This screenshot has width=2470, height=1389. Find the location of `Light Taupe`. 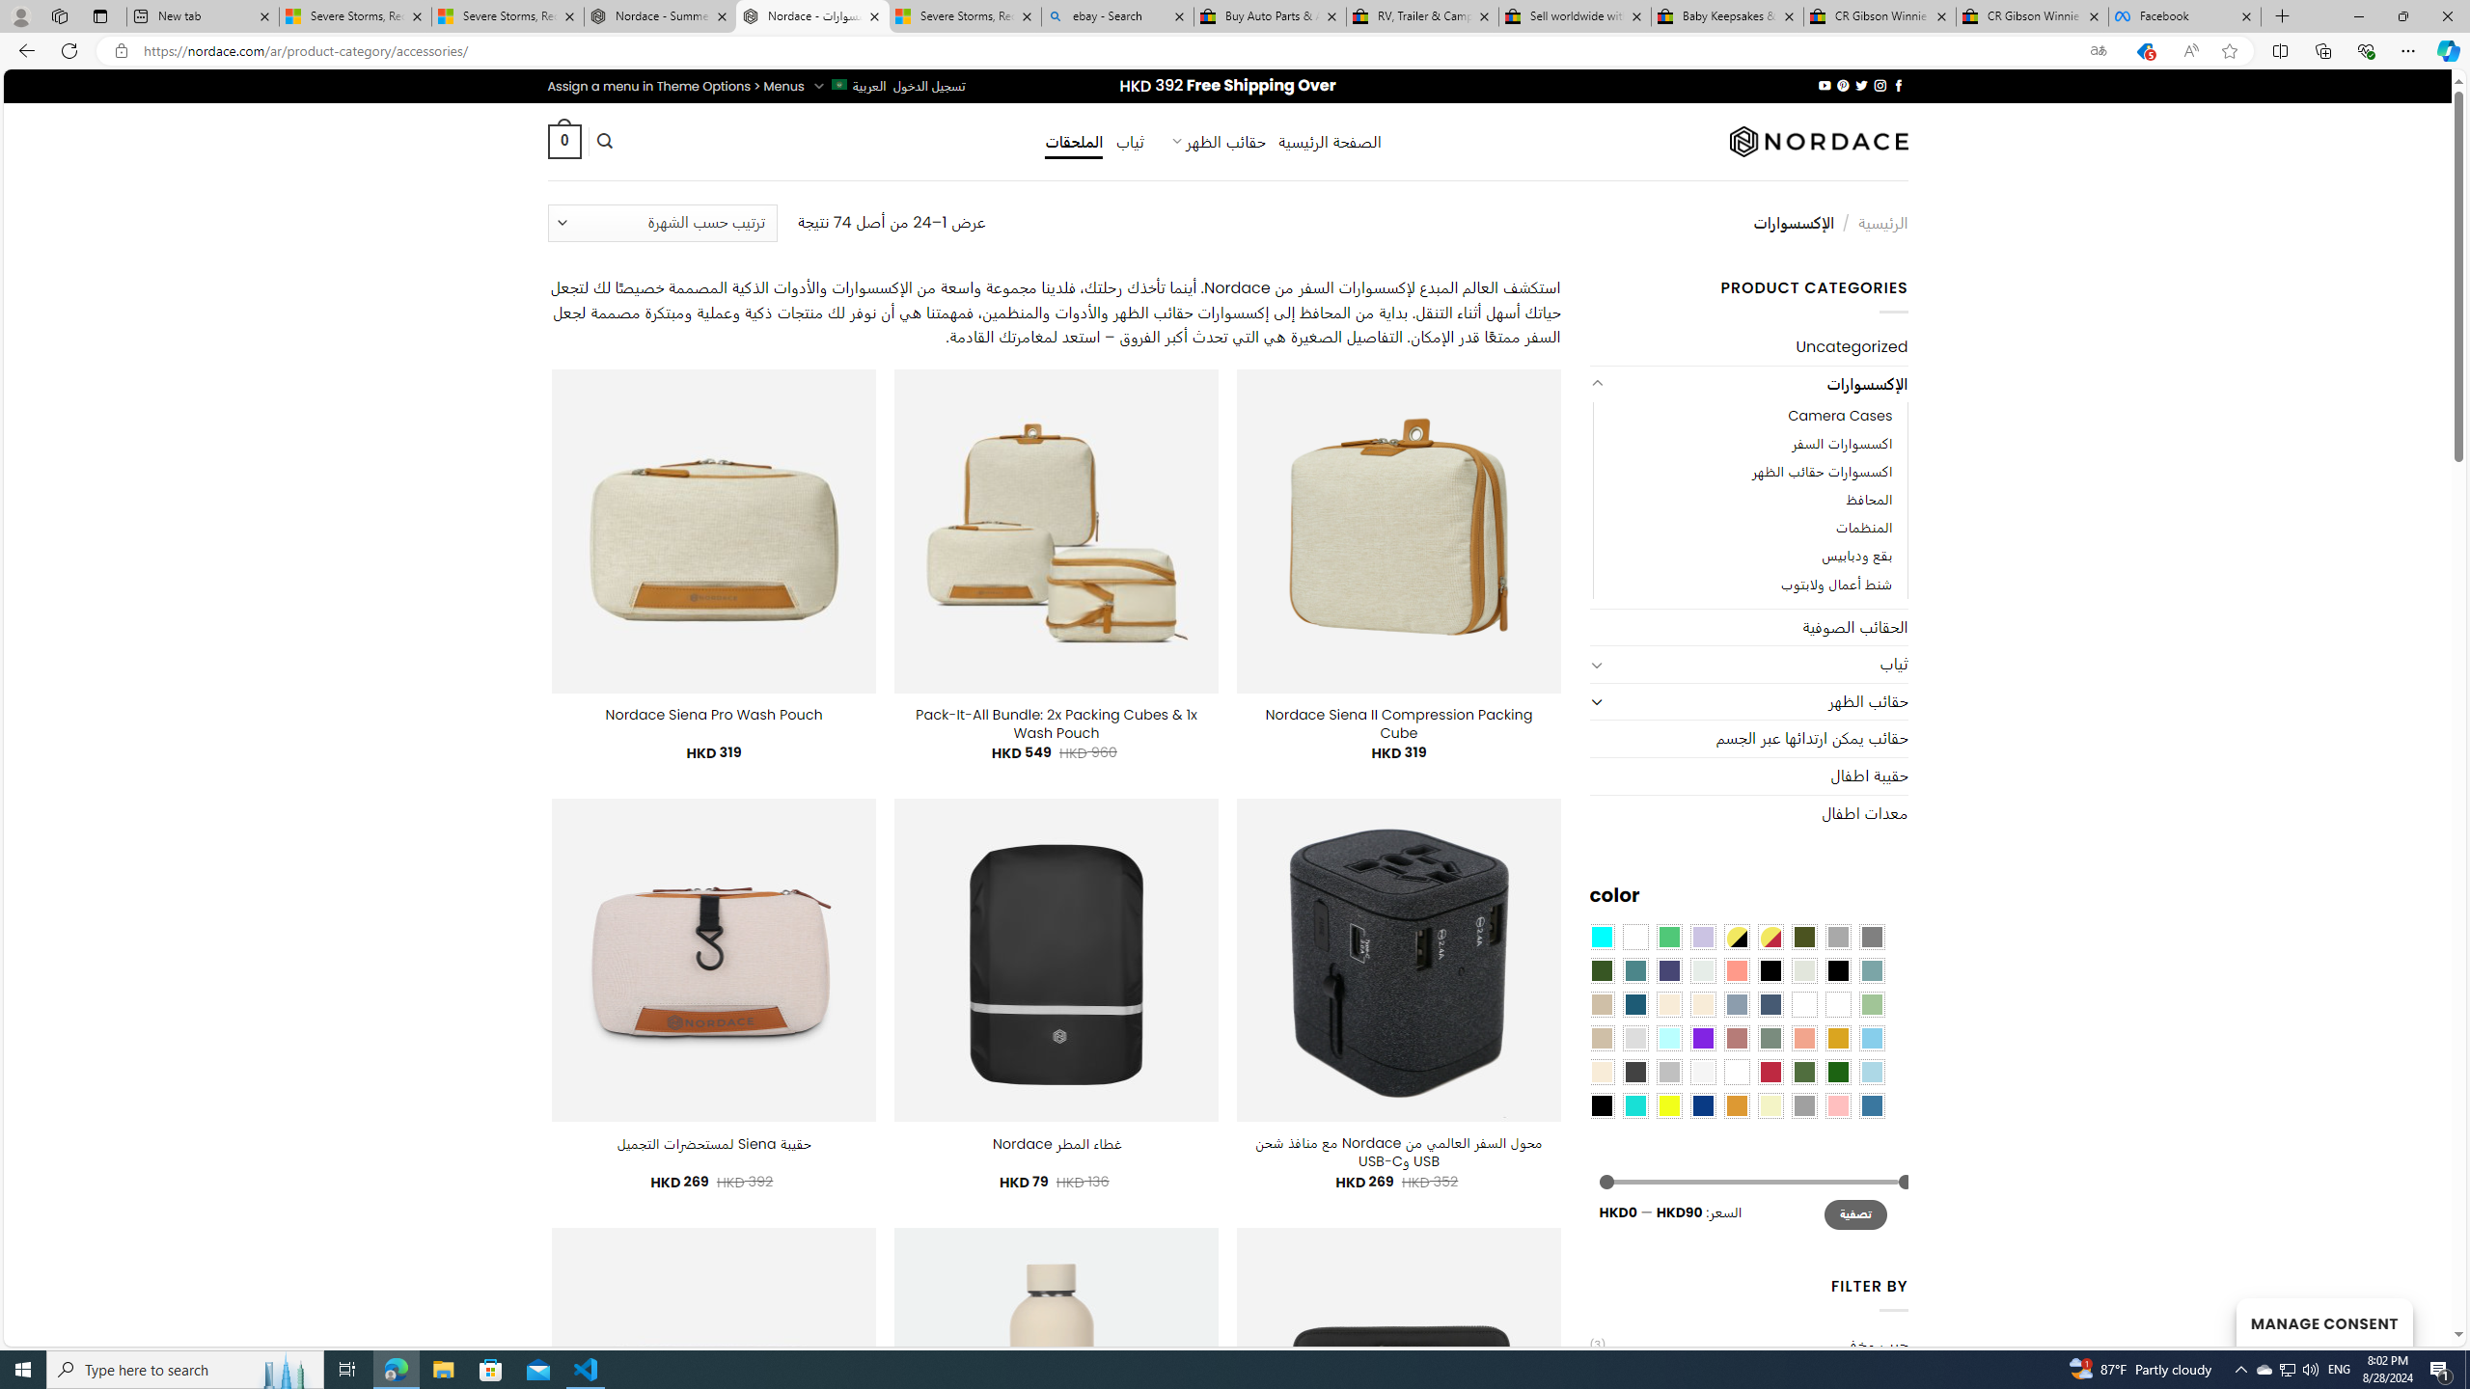

Light Taupe is located at coordinates (1602, 1037).